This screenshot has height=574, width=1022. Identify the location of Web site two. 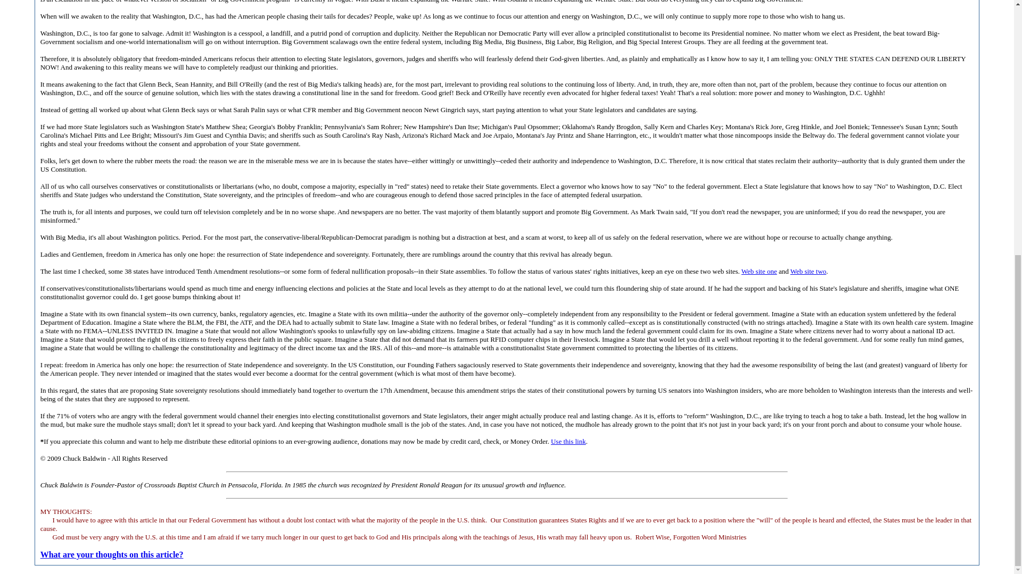
(808, 271).